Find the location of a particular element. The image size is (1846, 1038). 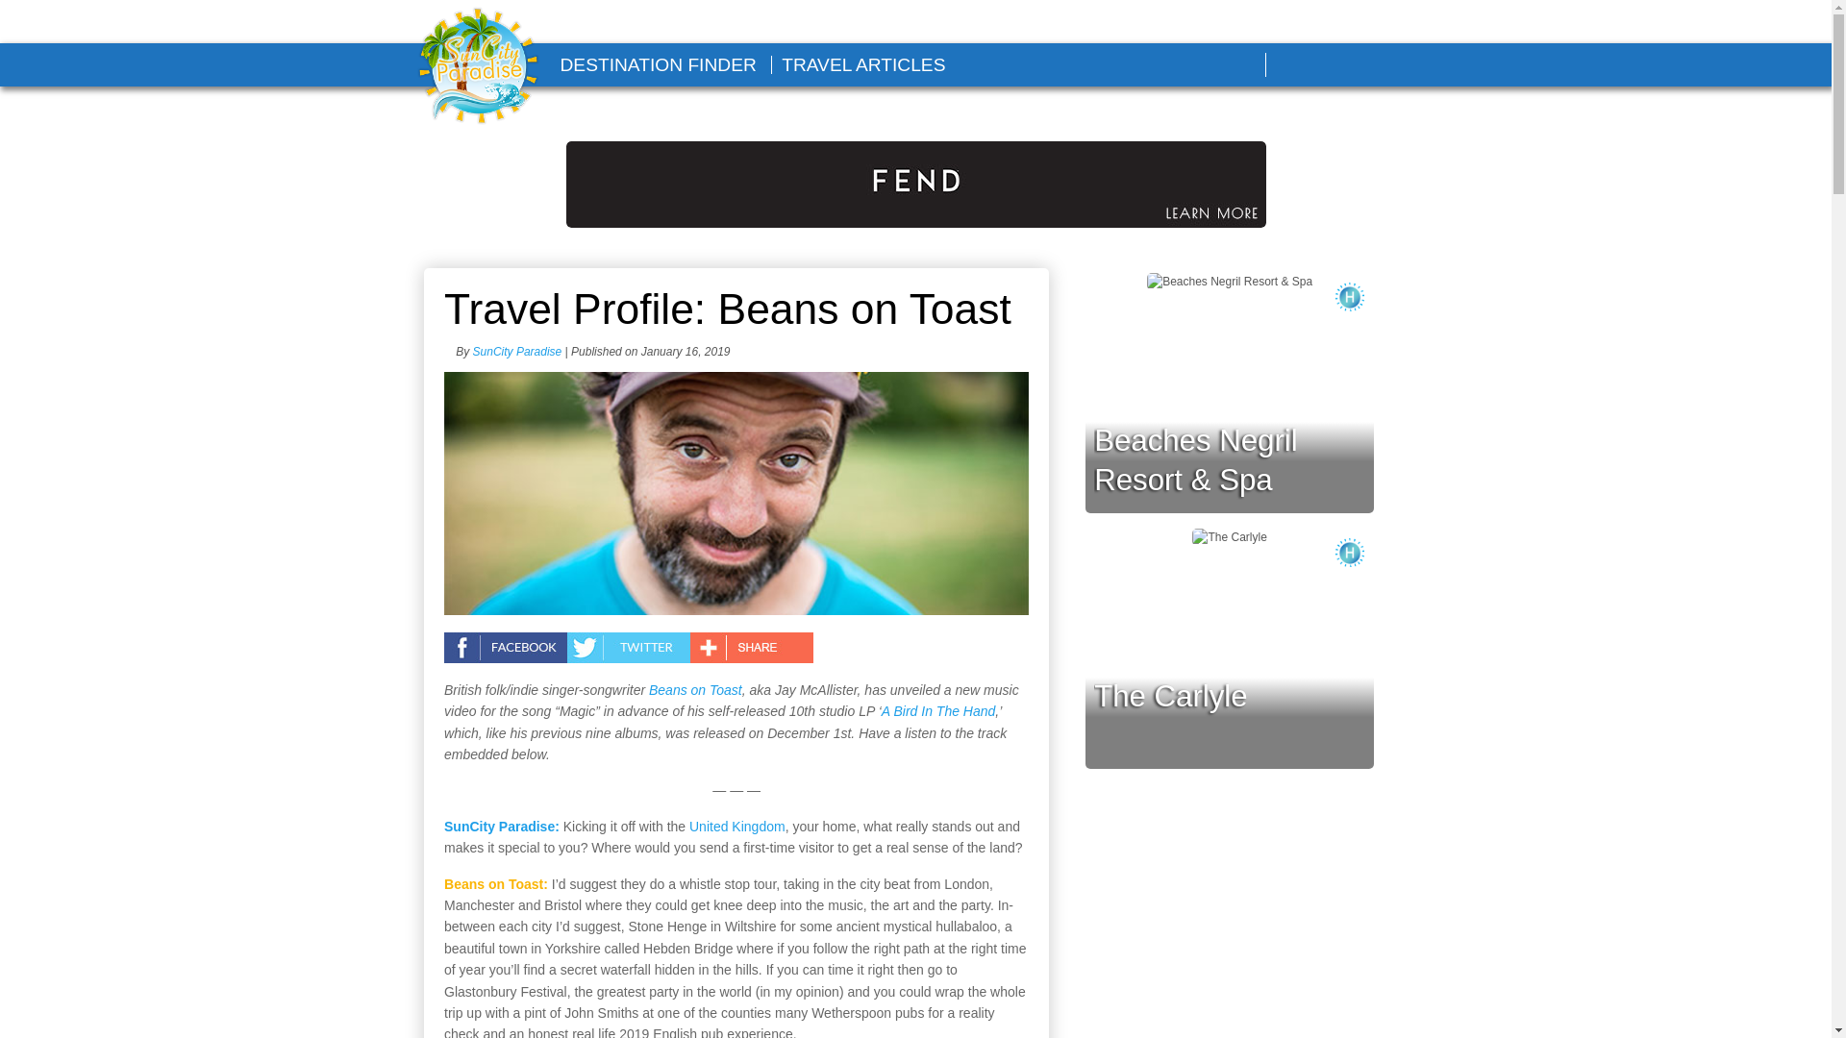

Beans on Toast: is located at coordinates (496, 883).